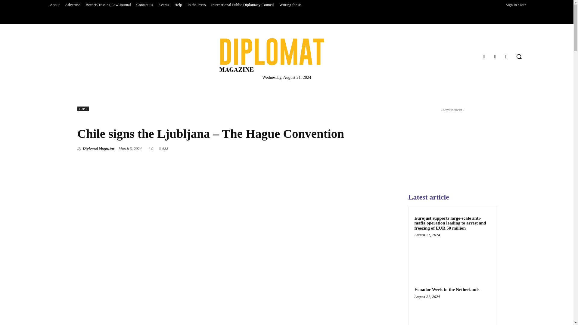  I want to click on Diplomat Magazine, so click(272, 55).